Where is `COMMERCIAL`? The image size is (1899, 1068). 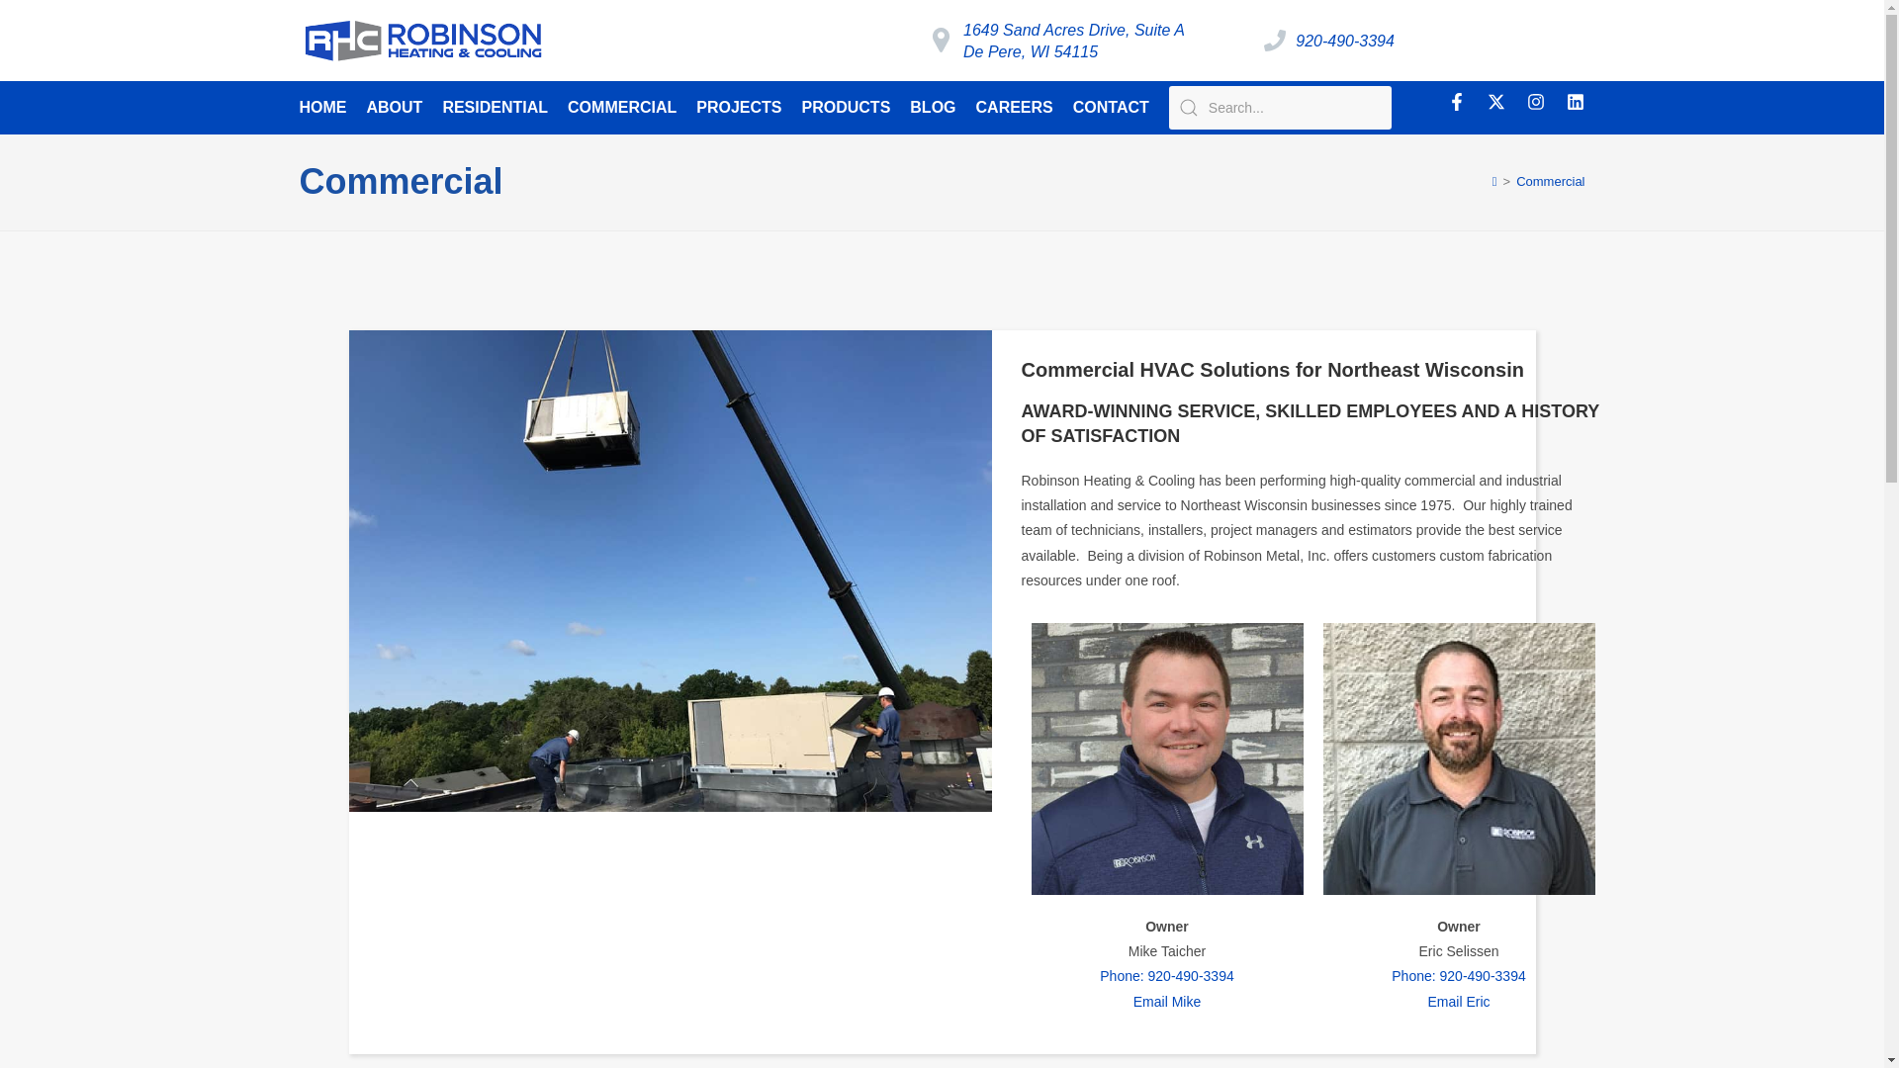
COMMERCIAL is located at coordinates (621, 107).